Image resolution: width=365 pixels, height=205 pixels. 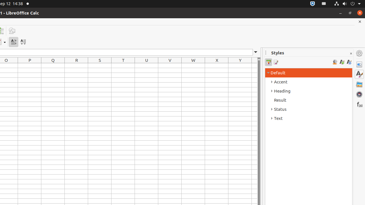 What do you see at coordinates (324, 4) in the screenshot?
I see `:1.21/StatusNotifierItem` at bounding box center [324, 4].